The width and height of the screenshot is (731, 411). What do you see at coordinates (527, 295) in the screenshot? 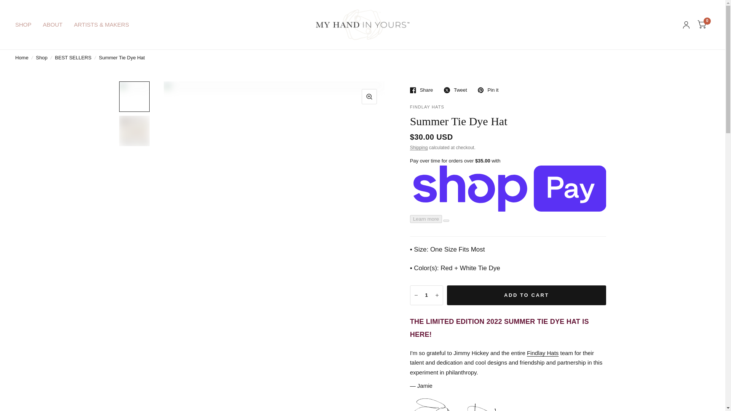
I see `ADD TO CART` at bounding box center [527, 295].